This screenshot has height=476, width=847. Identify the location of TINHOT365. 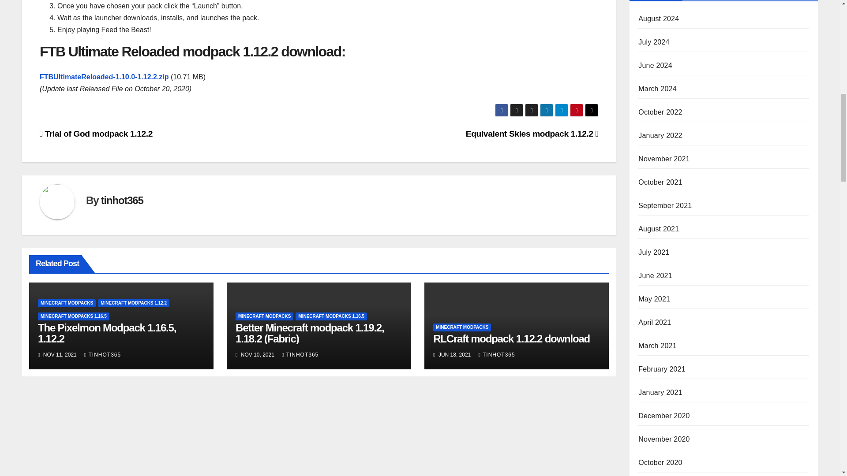
(102, 355).